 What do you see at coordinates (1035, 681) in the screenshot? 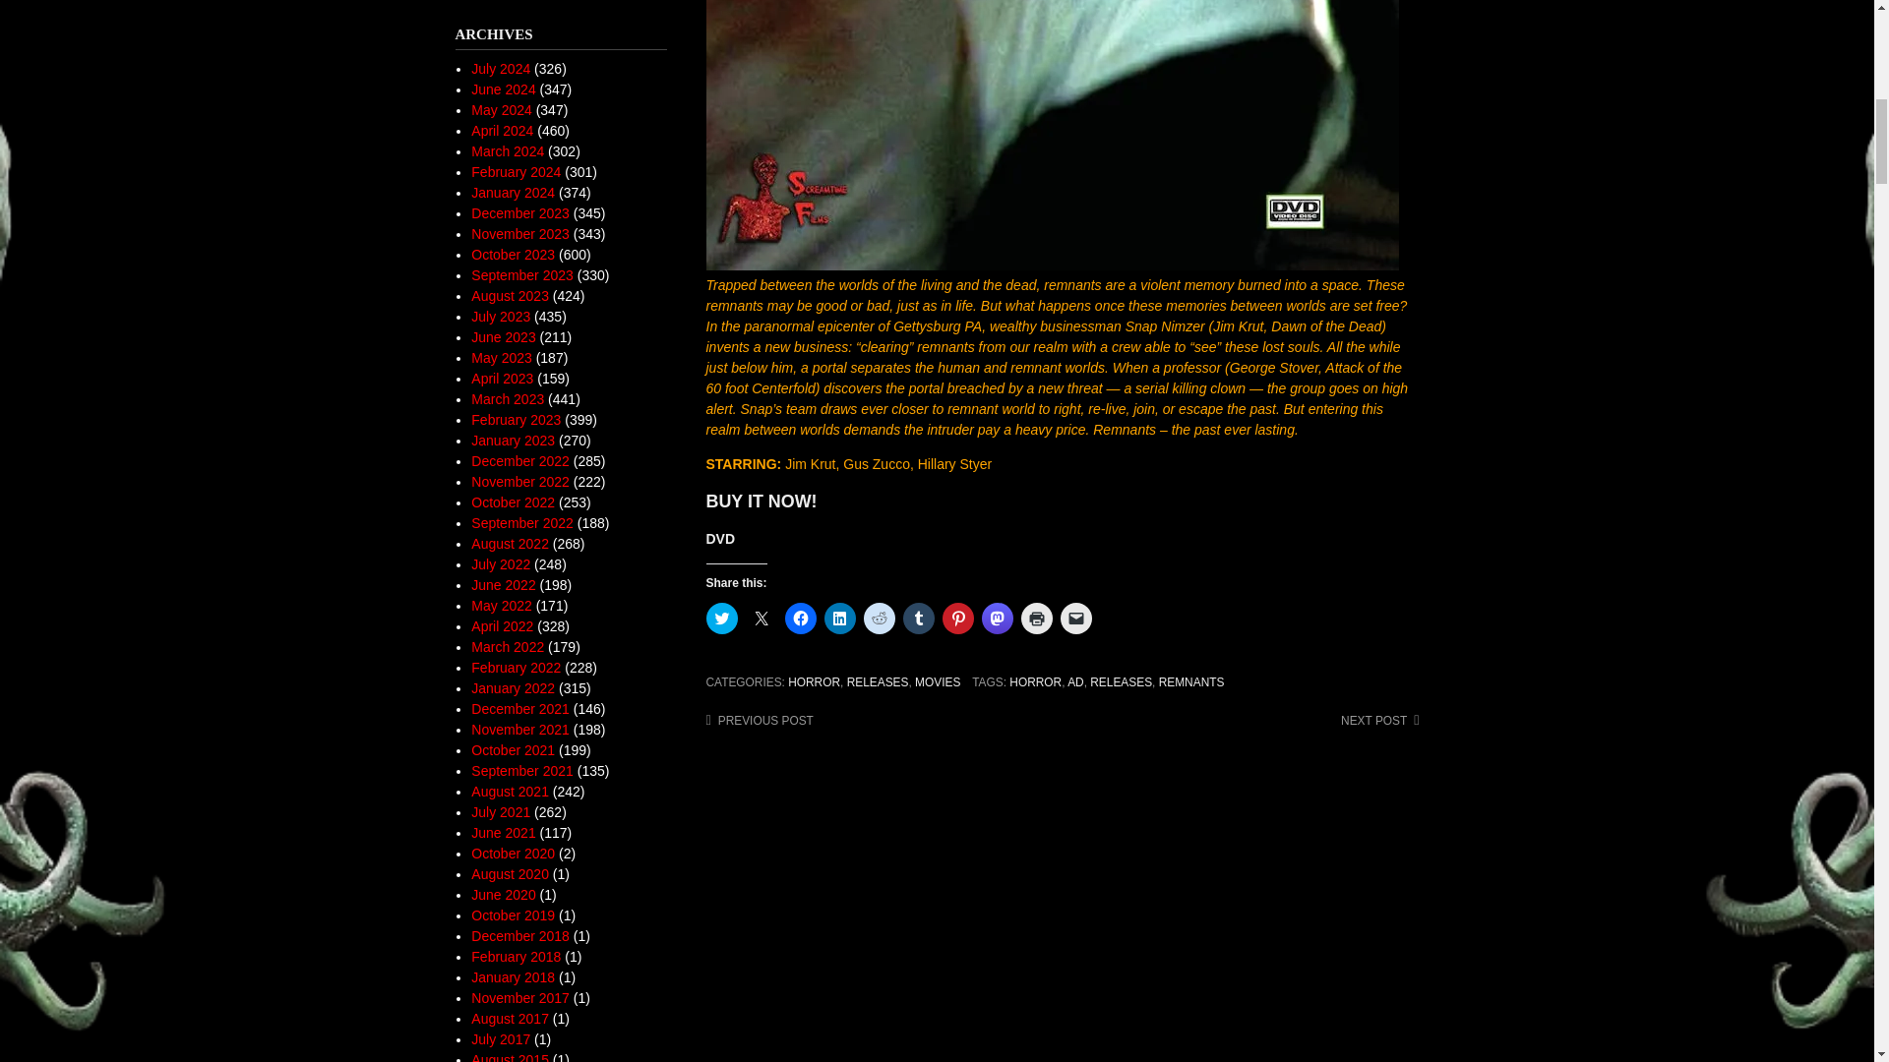
I see `HORROR` at bounding box center [1035, 681].